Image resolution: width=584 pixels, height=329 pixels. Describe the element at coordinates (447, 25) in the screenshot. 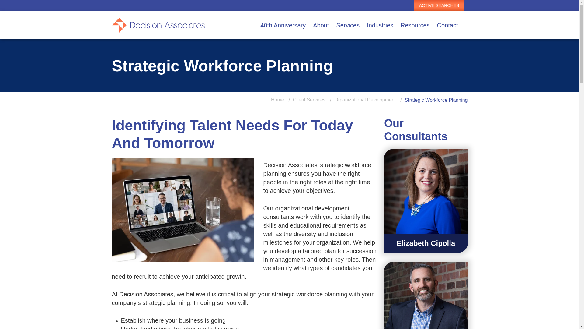

I see `Contact` at that location.